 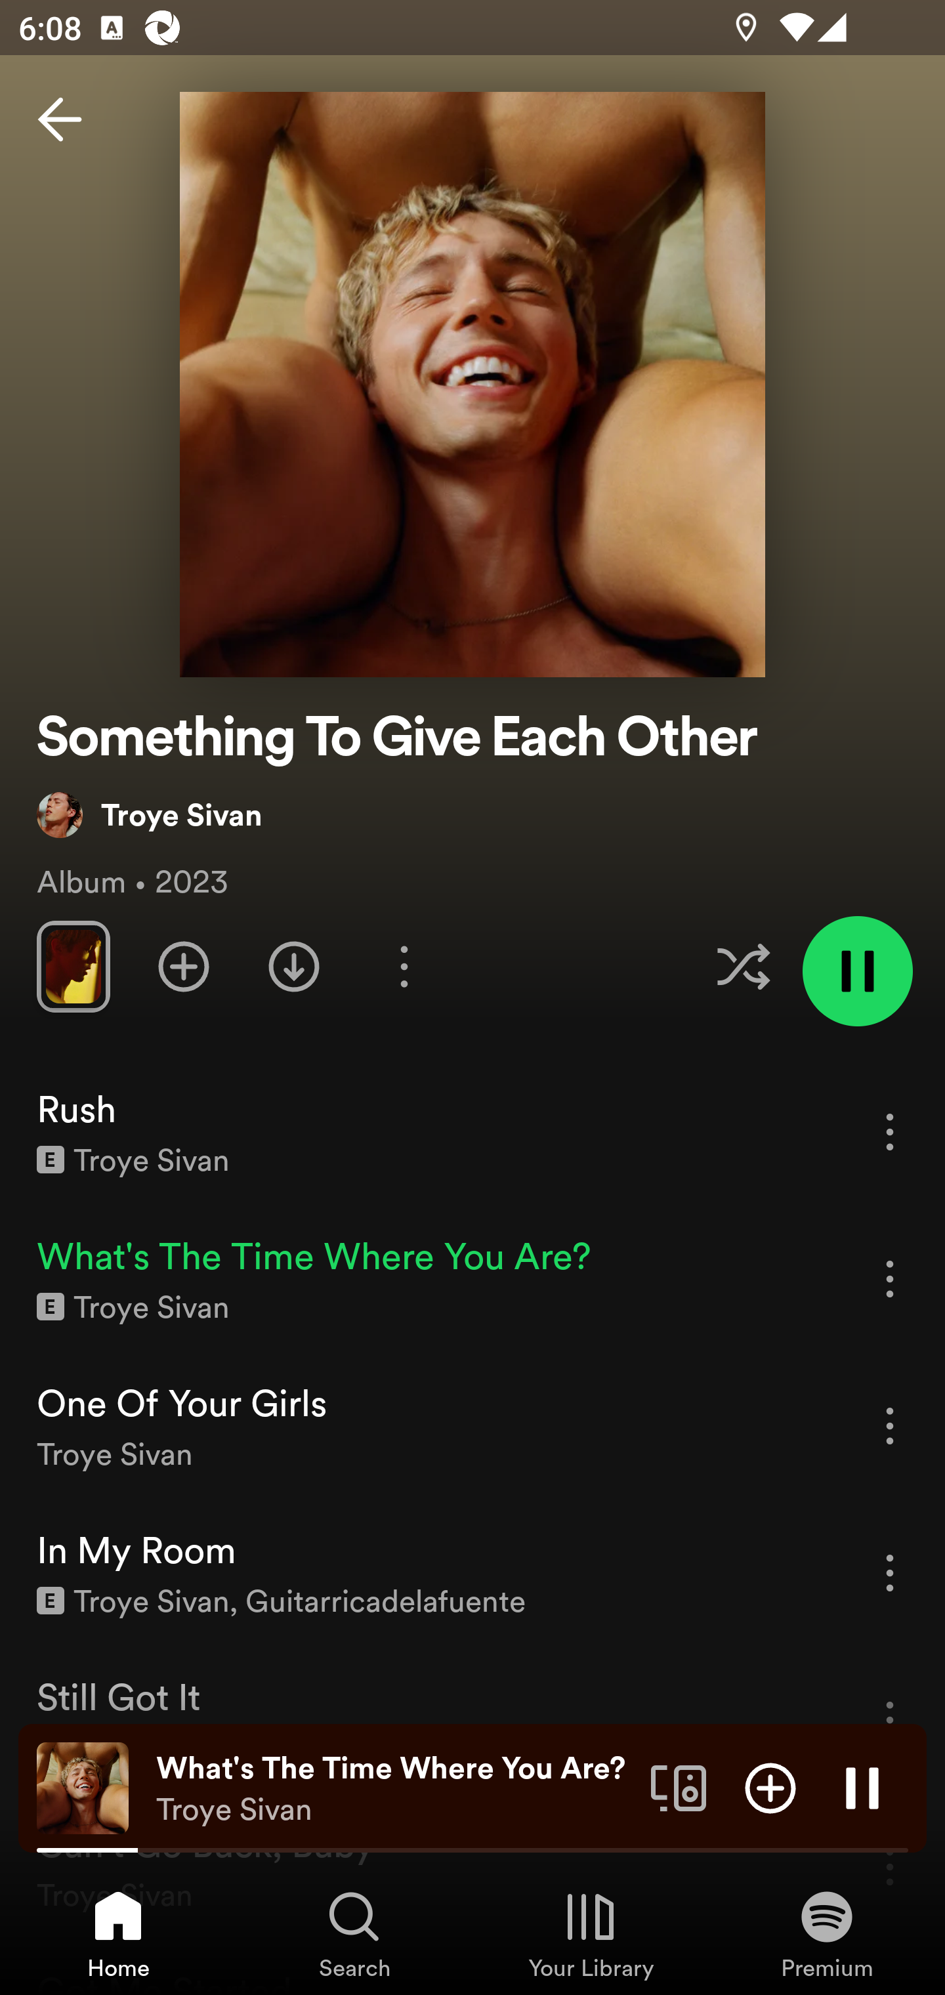 I want to click on Troye Sivan, so click(x=150, y=814).